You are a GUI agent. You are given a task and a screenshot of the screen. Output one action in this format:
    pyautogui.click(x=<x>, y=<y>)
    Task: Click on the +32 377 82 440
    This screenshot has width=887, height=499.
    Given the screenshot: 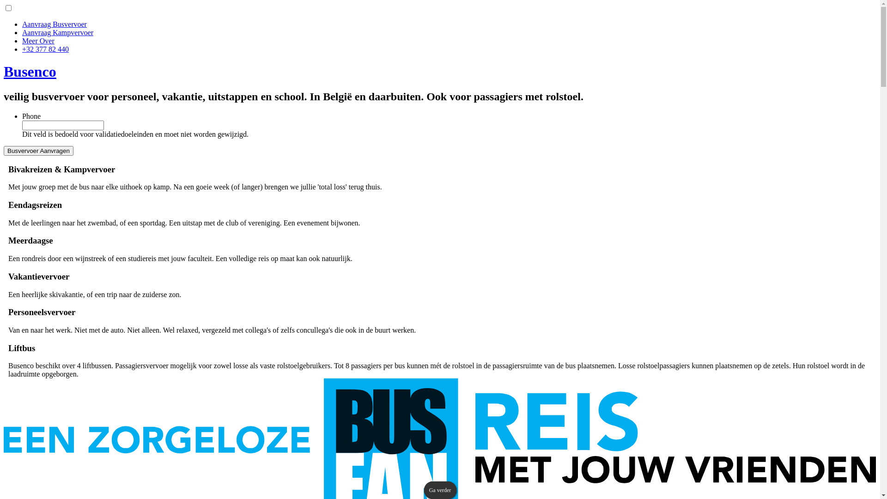 What is the action you would take?
    pyautogui.click(x=45, y=49)
    